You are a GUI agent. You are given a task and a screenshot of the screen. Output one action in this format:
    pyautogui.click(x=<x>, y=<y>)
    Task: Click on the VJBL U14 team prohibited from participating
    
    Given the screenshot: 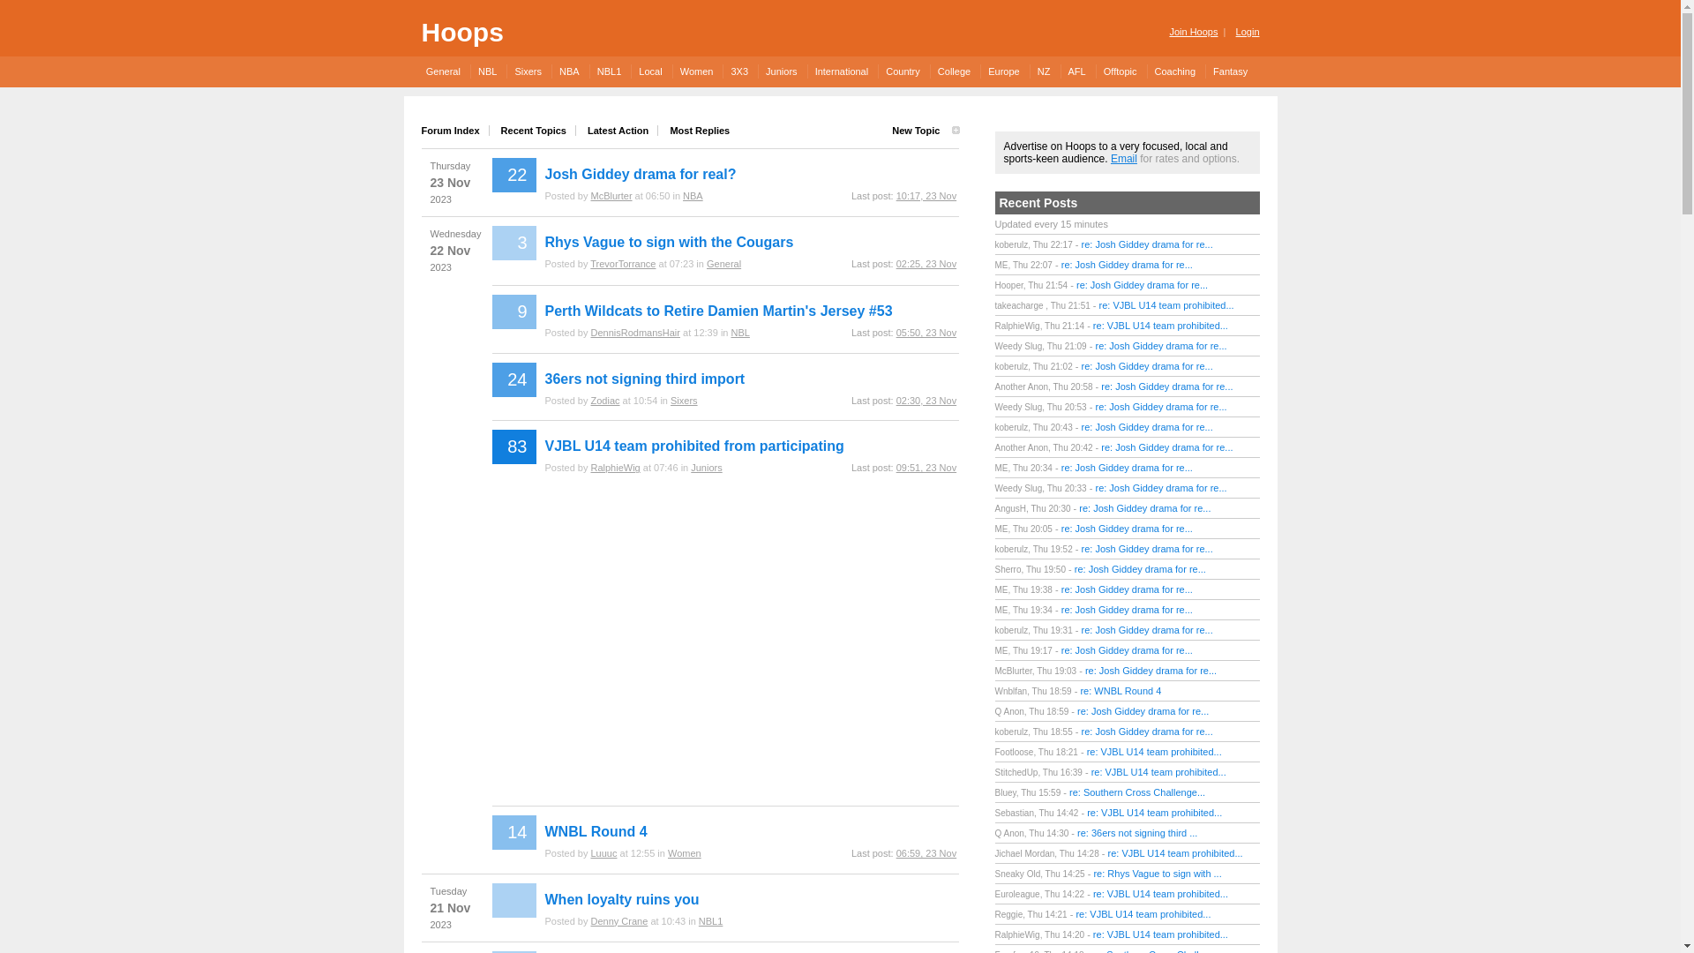 What is the action you would take?
    pyautogui.click(x=695, y=446)
    